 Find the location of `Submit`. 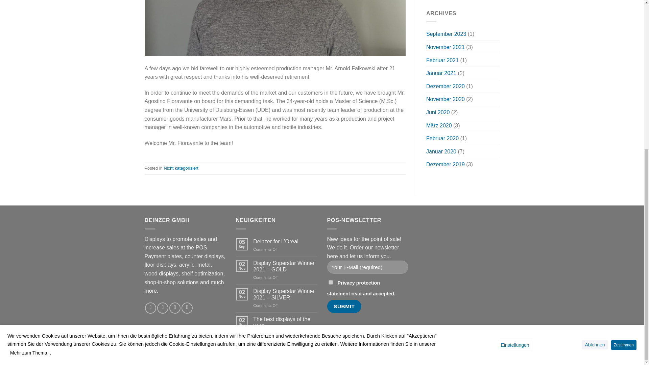

Submit is located at coordinates (344, 306).